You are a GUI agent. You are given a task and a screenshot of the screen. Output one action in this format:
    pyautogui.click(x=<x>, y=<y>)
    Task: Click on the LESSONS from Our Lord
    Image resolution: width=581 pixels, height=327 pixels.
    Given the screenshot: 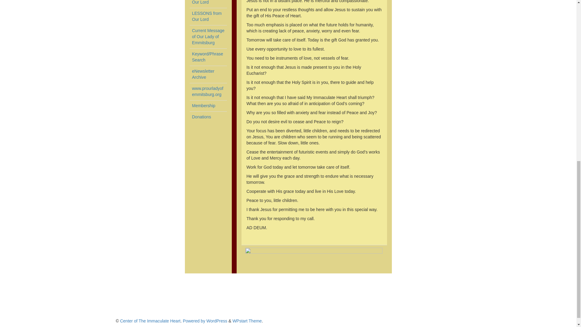 What is the action you would take?
    pyautogui.click(x=205, y=321)
    